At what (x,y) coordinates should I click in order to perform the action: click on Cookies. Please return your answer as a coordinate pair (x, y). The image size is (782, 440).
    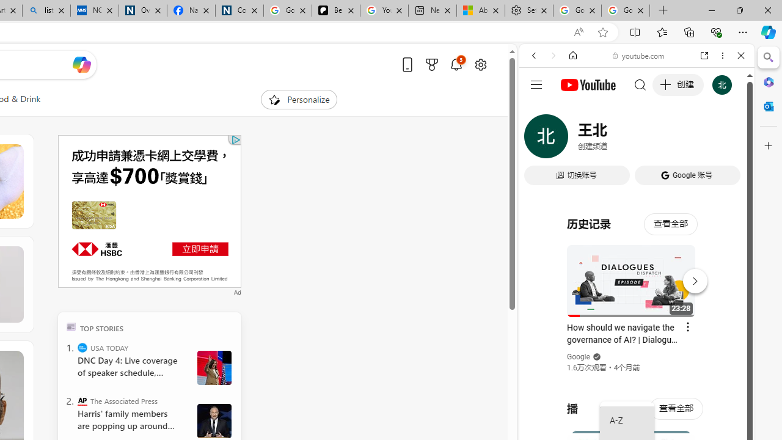
    Looking at the image, I should click on (239, 11).